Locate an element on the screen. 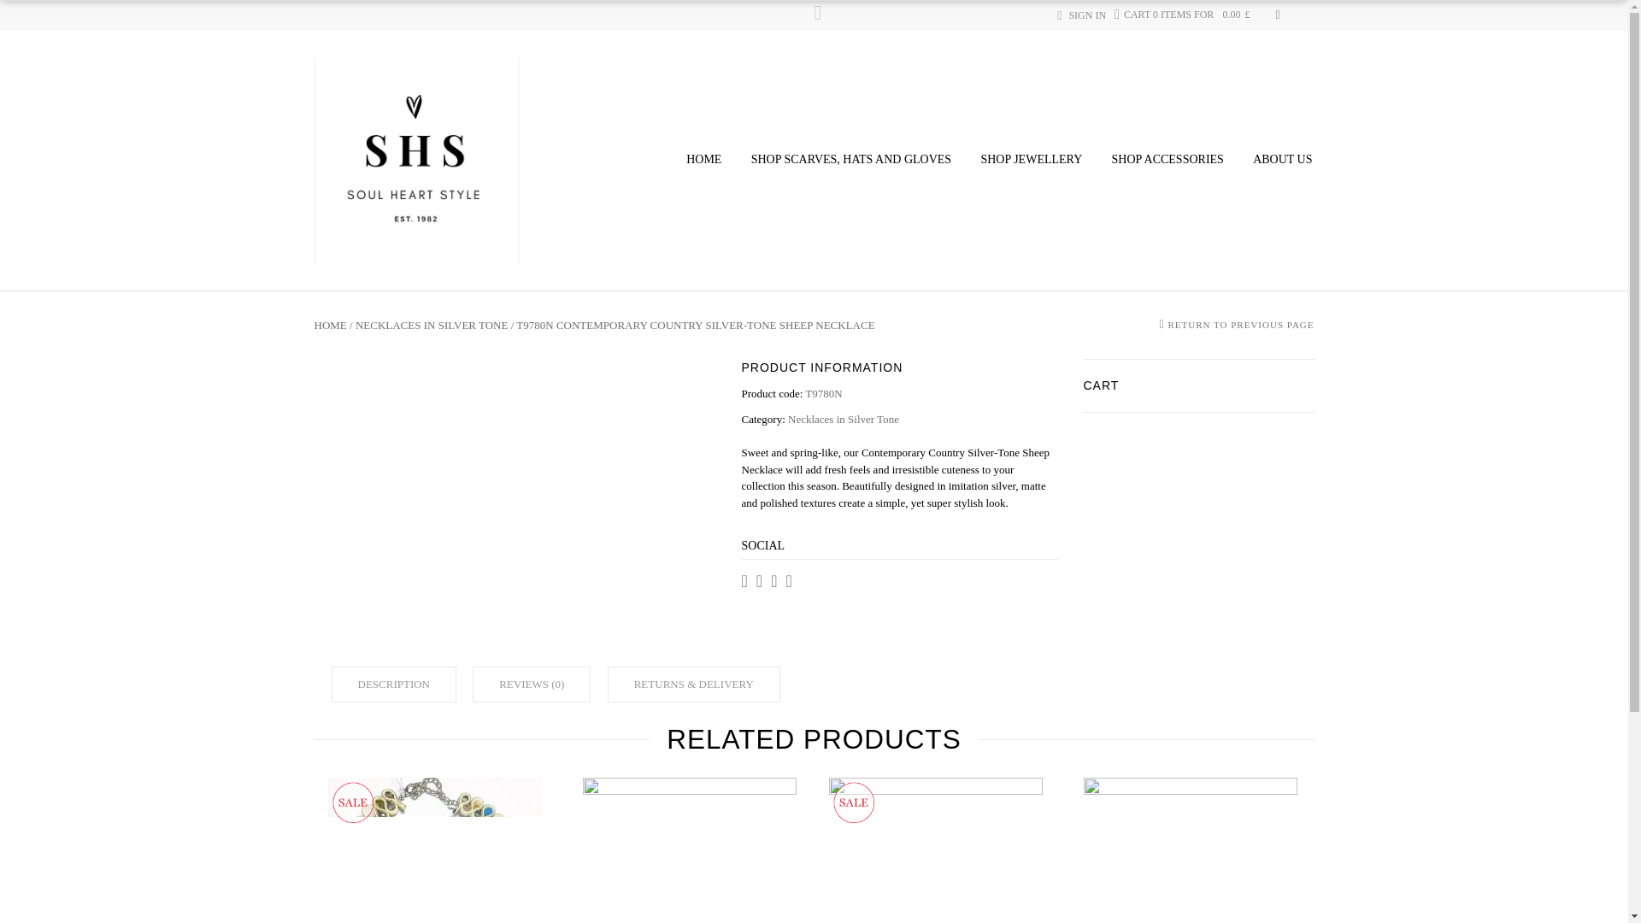 This screenshot has height=923, width=1641. SHOP SCARVES, HATS AND GLOVES is located at coordinates (850, 160).